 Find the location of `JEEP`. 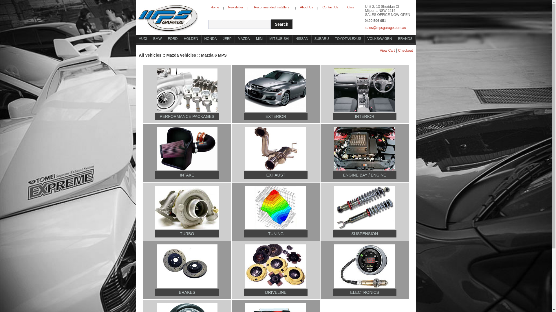

JEEP is located at coordinates (228, 39).